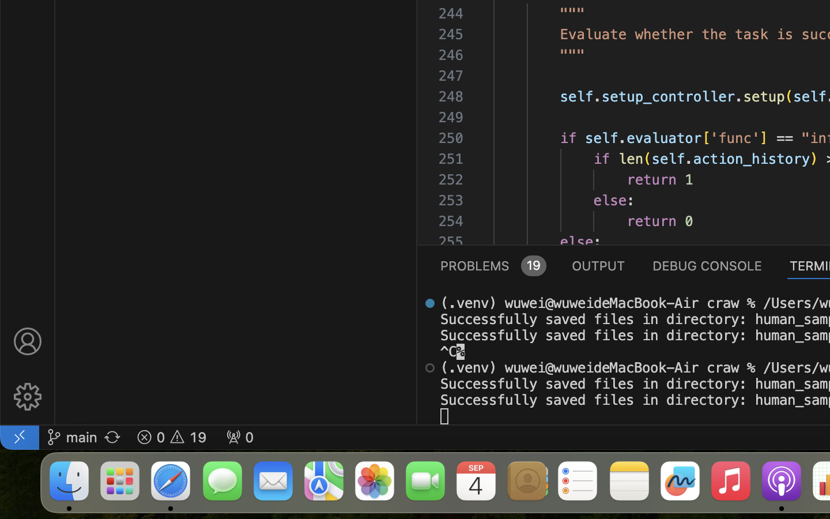  Describe the element at coordinates (430, 303) in the screenshot. I see `` at that location.